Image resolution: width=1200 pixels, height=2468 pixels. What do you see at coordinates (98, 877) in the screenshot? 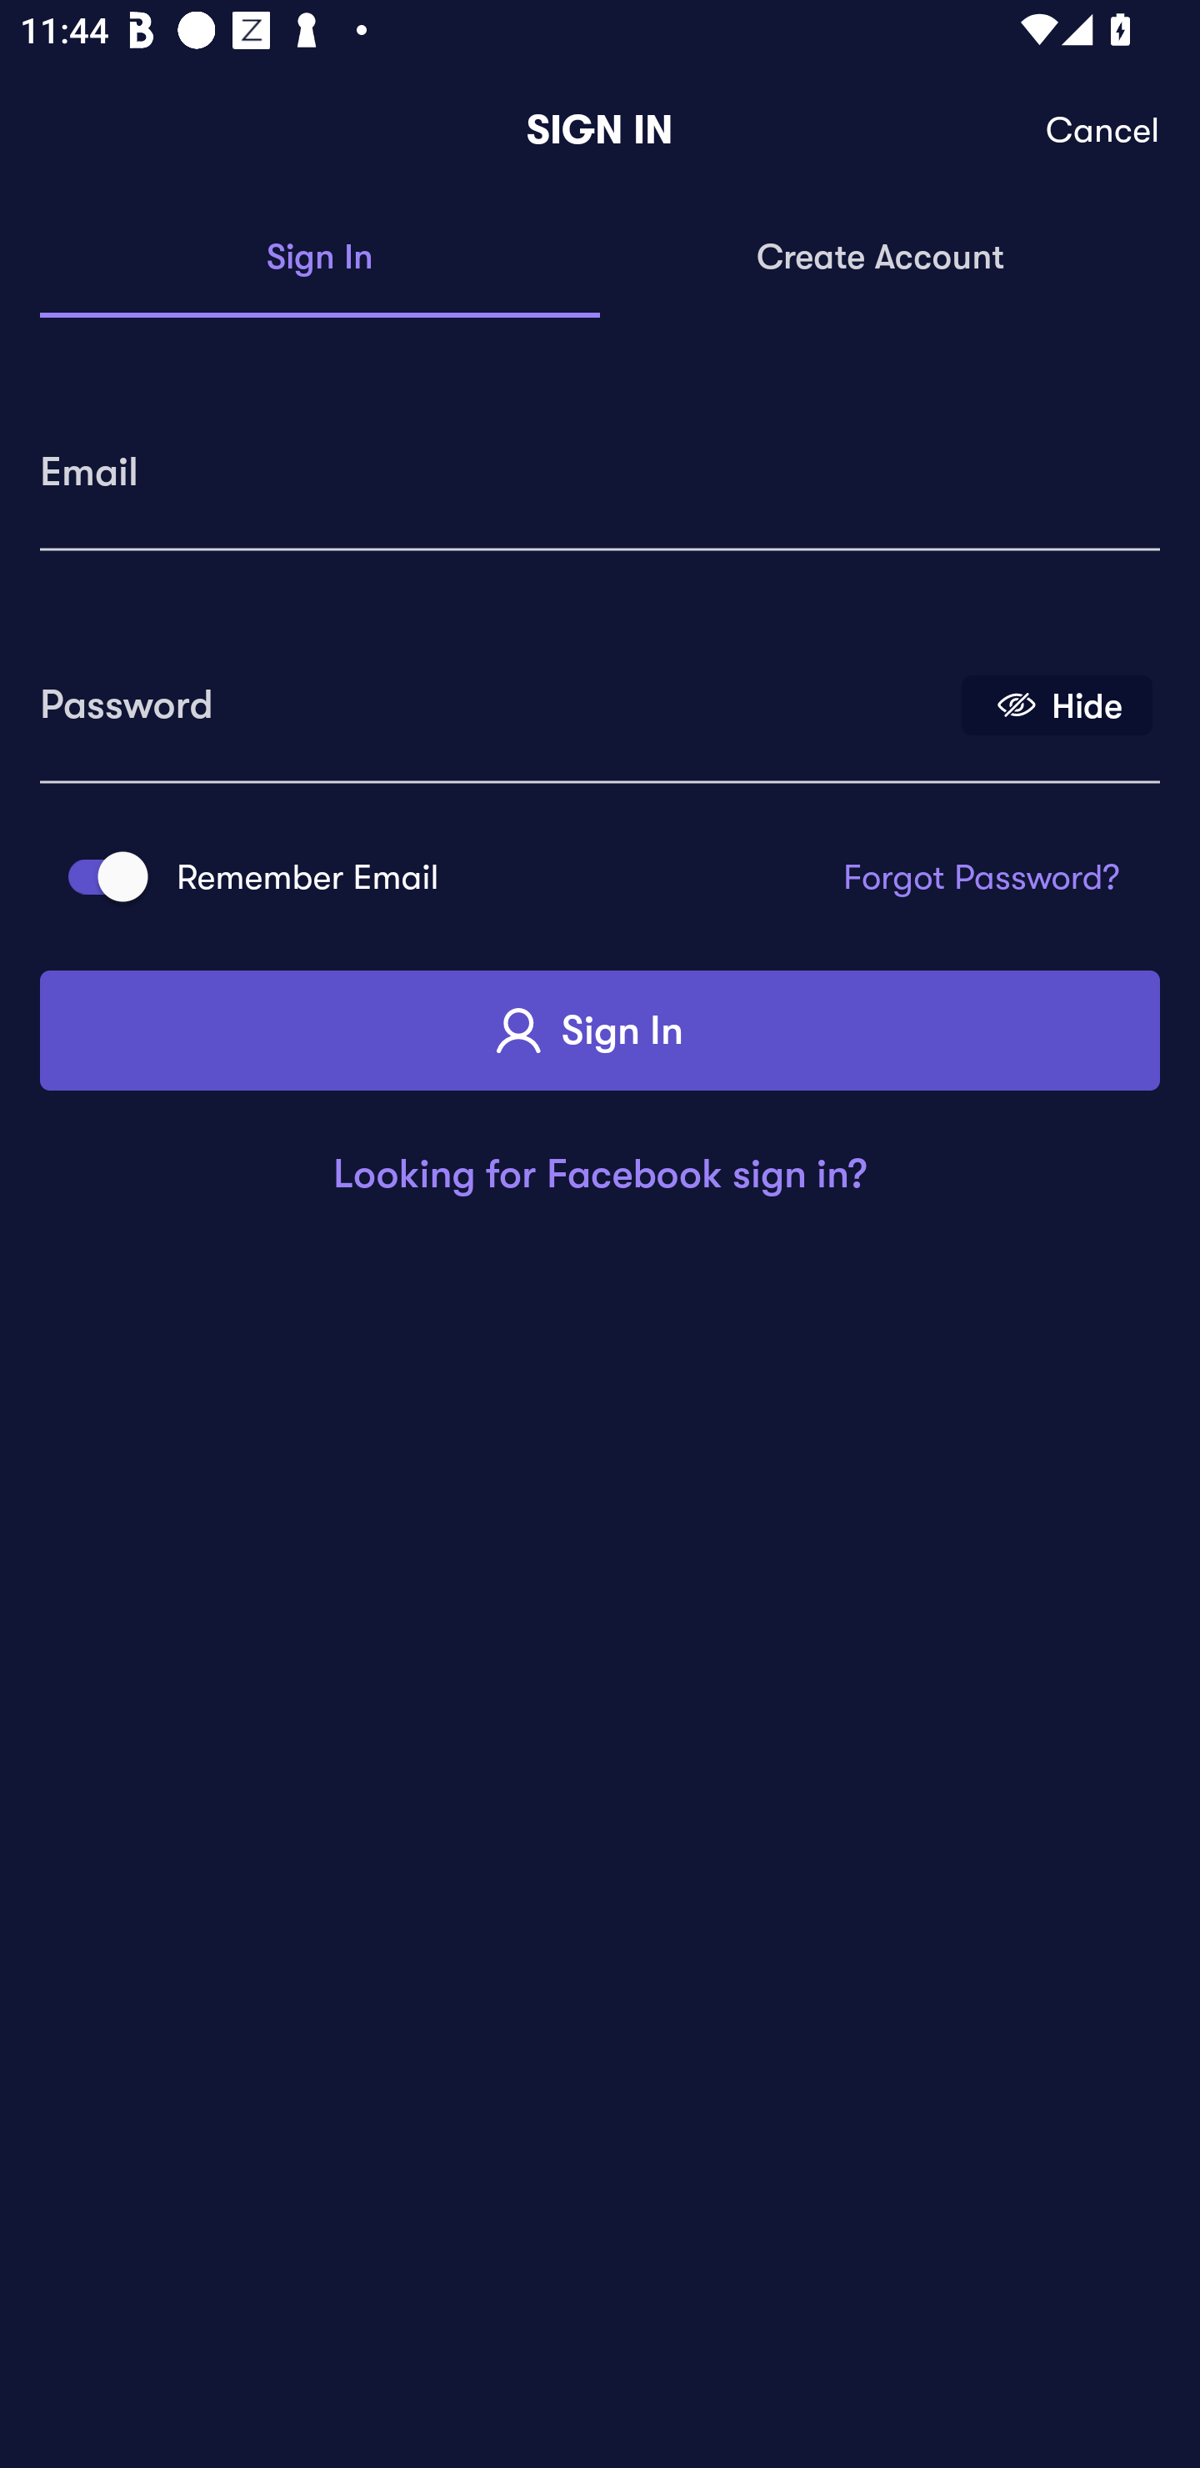
I see `Remember Email` at bounding box center [98, 877].